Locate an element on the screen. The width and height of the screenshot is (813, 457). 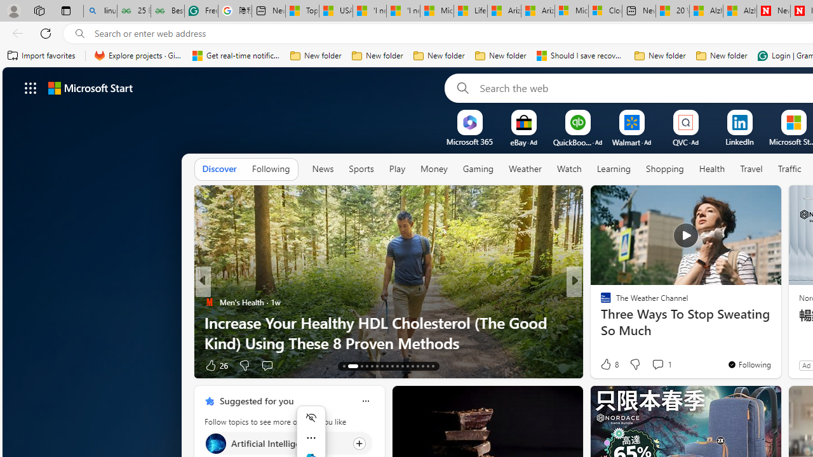
View comments 10 Comment is located at coordinates (668, 364).